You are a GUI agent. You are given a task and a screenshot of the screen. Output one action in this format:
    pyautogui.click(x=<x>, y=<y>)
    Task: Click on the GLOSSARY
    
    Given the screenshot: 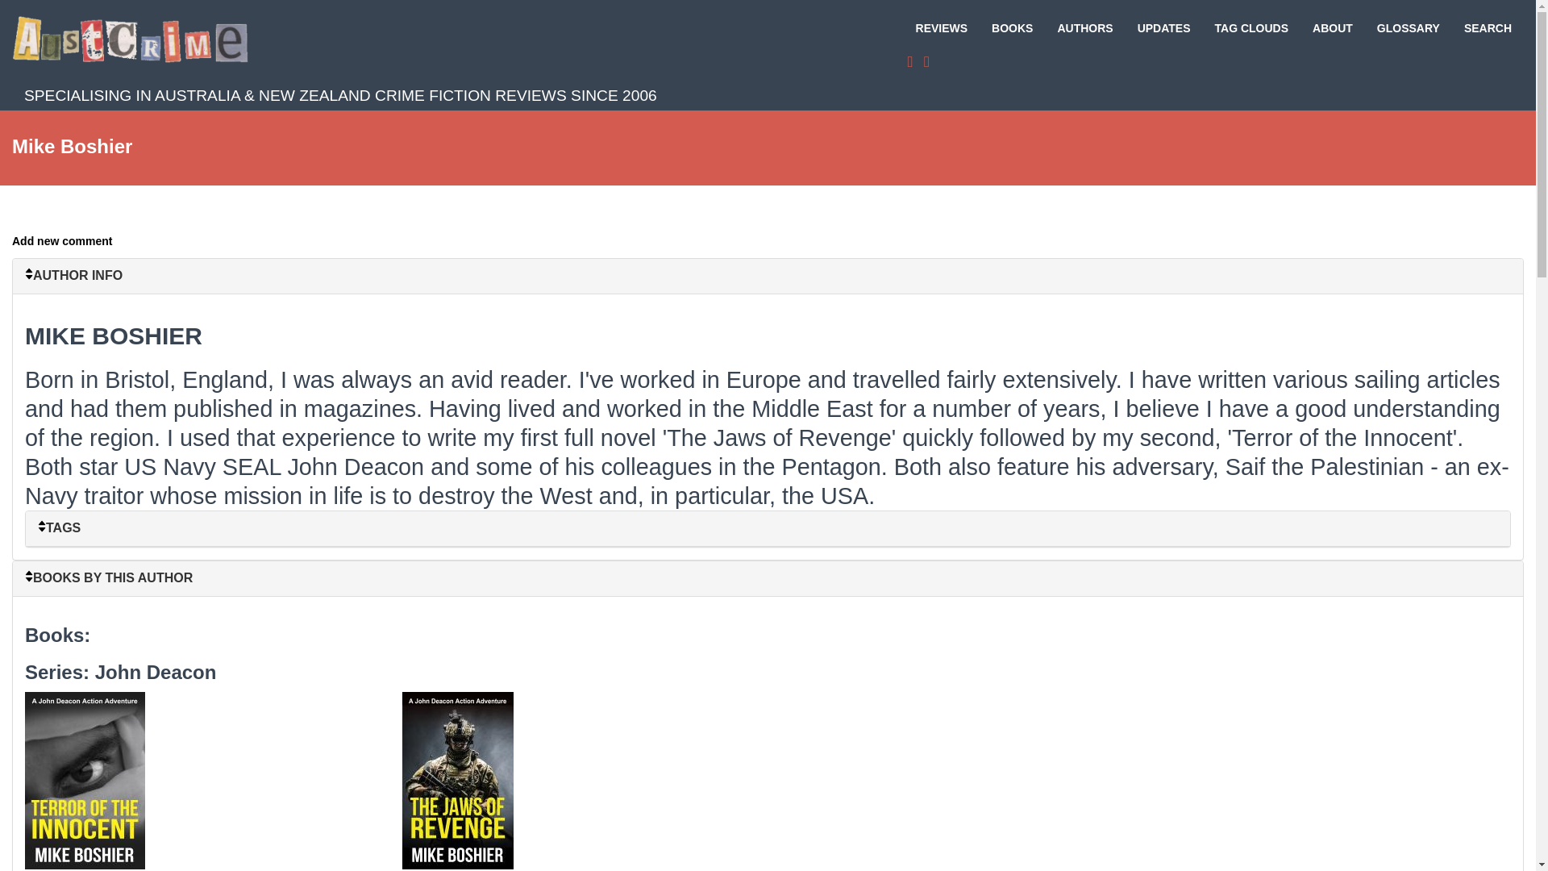 What is the action you would take?
    pyautogui.click(x=1408, y=27)
    